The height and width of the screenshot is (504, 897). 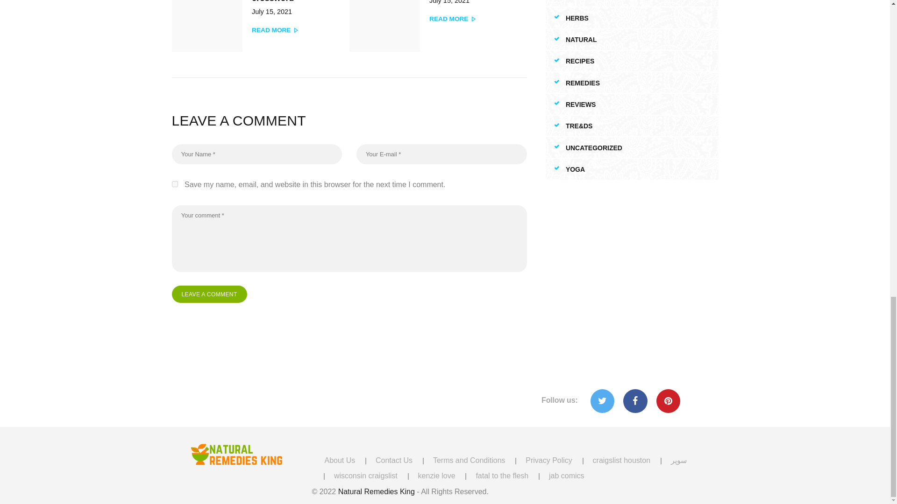 I want to click on Leave a comment, so click(x=434, y=30).